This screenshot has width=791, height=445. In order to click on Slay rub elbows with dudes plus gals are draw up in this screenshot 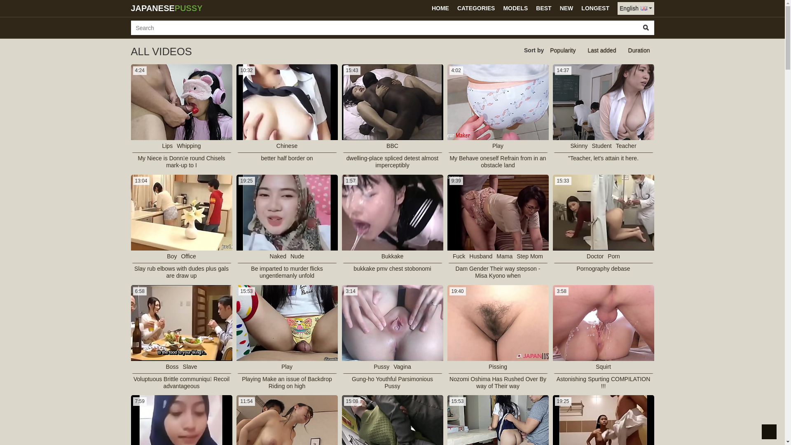, I will do `click(181, 272)`.